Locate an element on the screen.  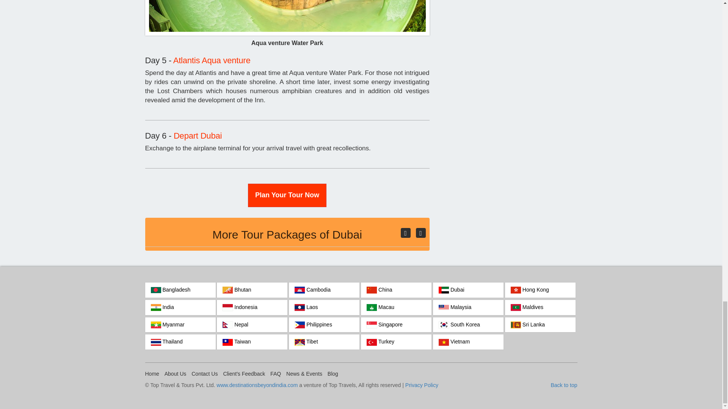
Nepal is located at coordinates (252, 325).